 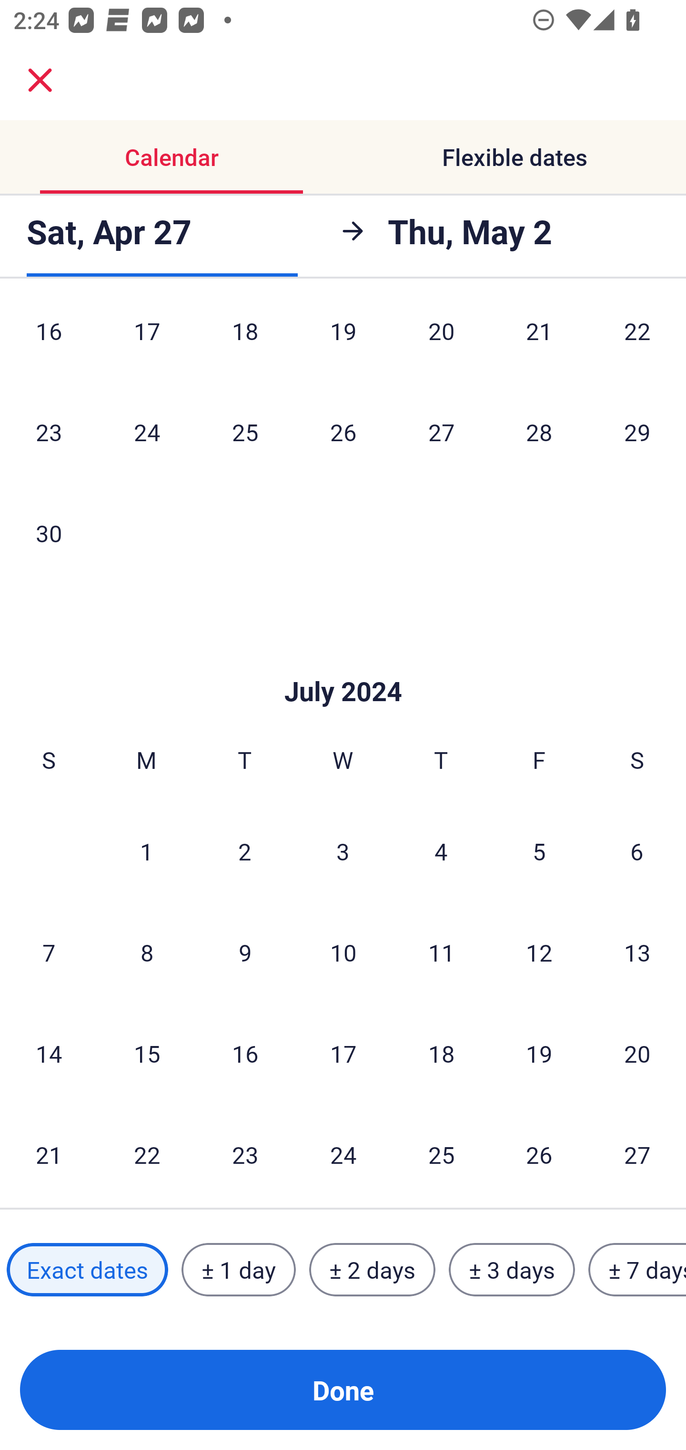 I want to click on 5 Friday, July 5, 2024, so click(x=539, y=851).